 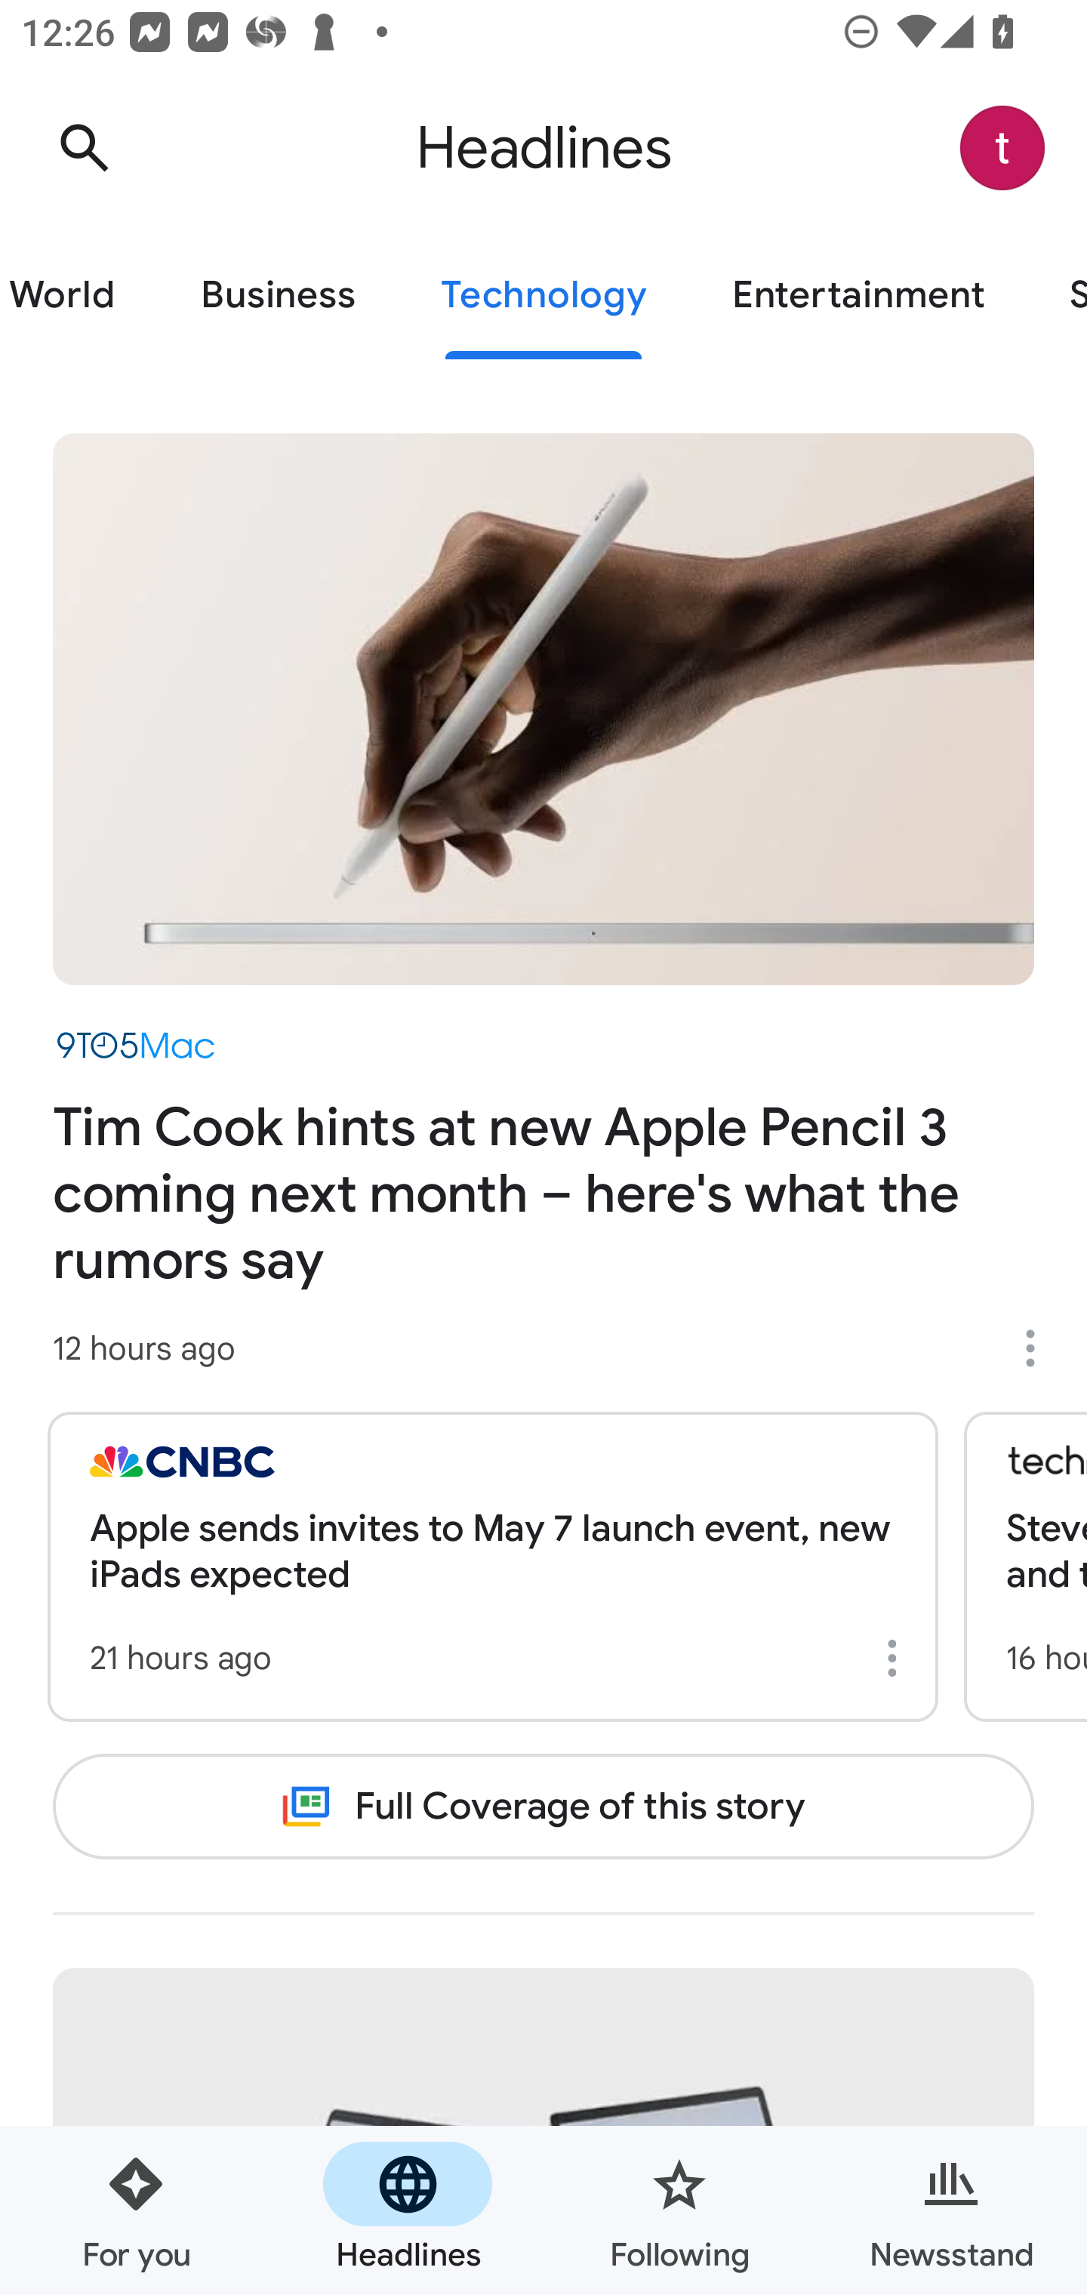 What do you see at coordinates (84, 148) in the screenshot?
I see `Search` at bounding box center [84, 148].